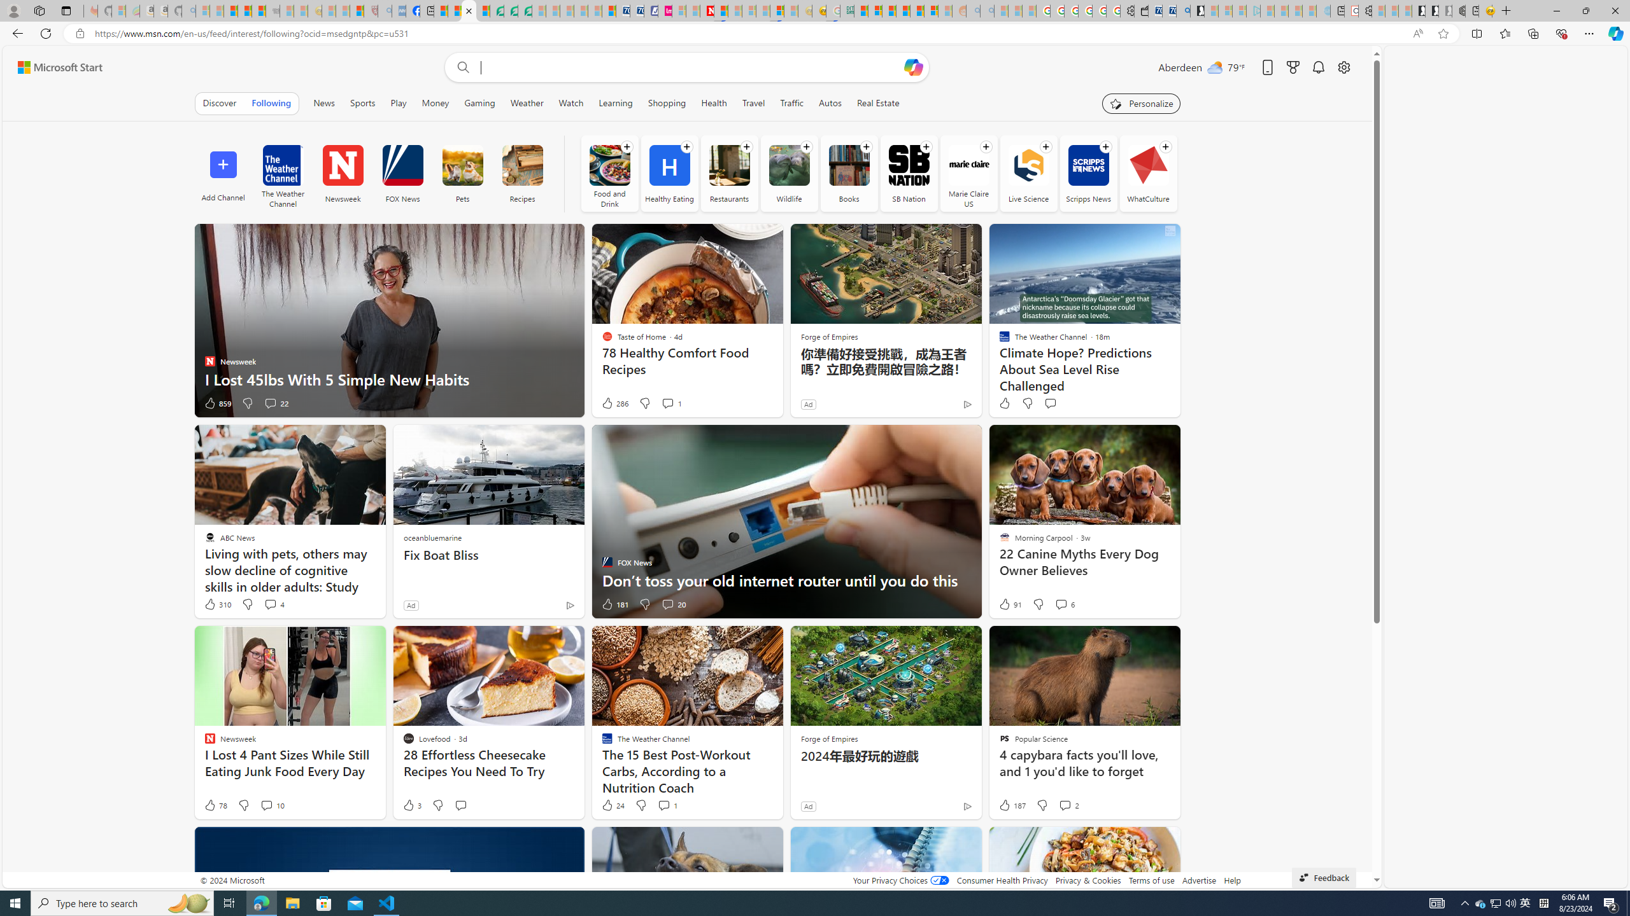 The height and width of the screenshot is (916, 1630). I want to click on 286 Like, so click(614, 403).